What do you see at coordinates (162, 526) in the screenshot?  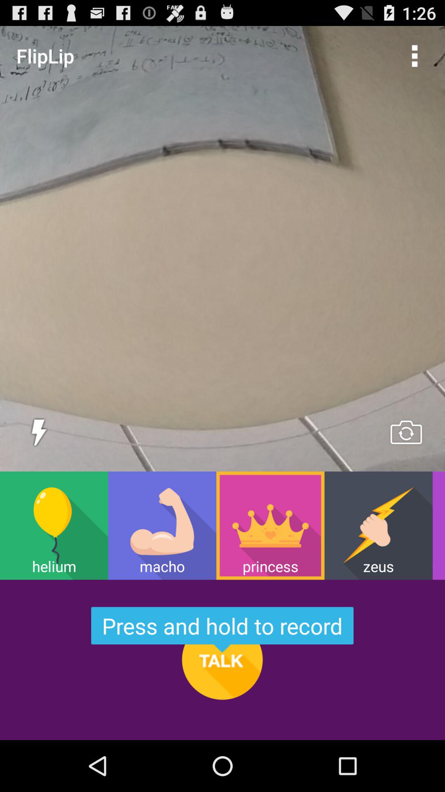 I see `turn off macho icon` at bounding box center [162, 526].